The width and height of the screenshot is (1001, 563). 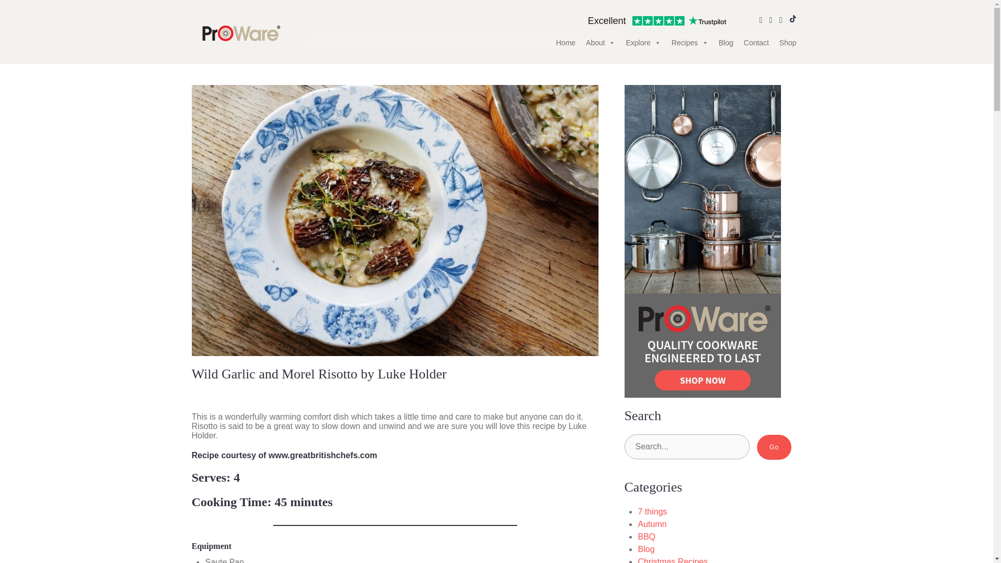 I want to click on Blog, so click(x=726, y=43).